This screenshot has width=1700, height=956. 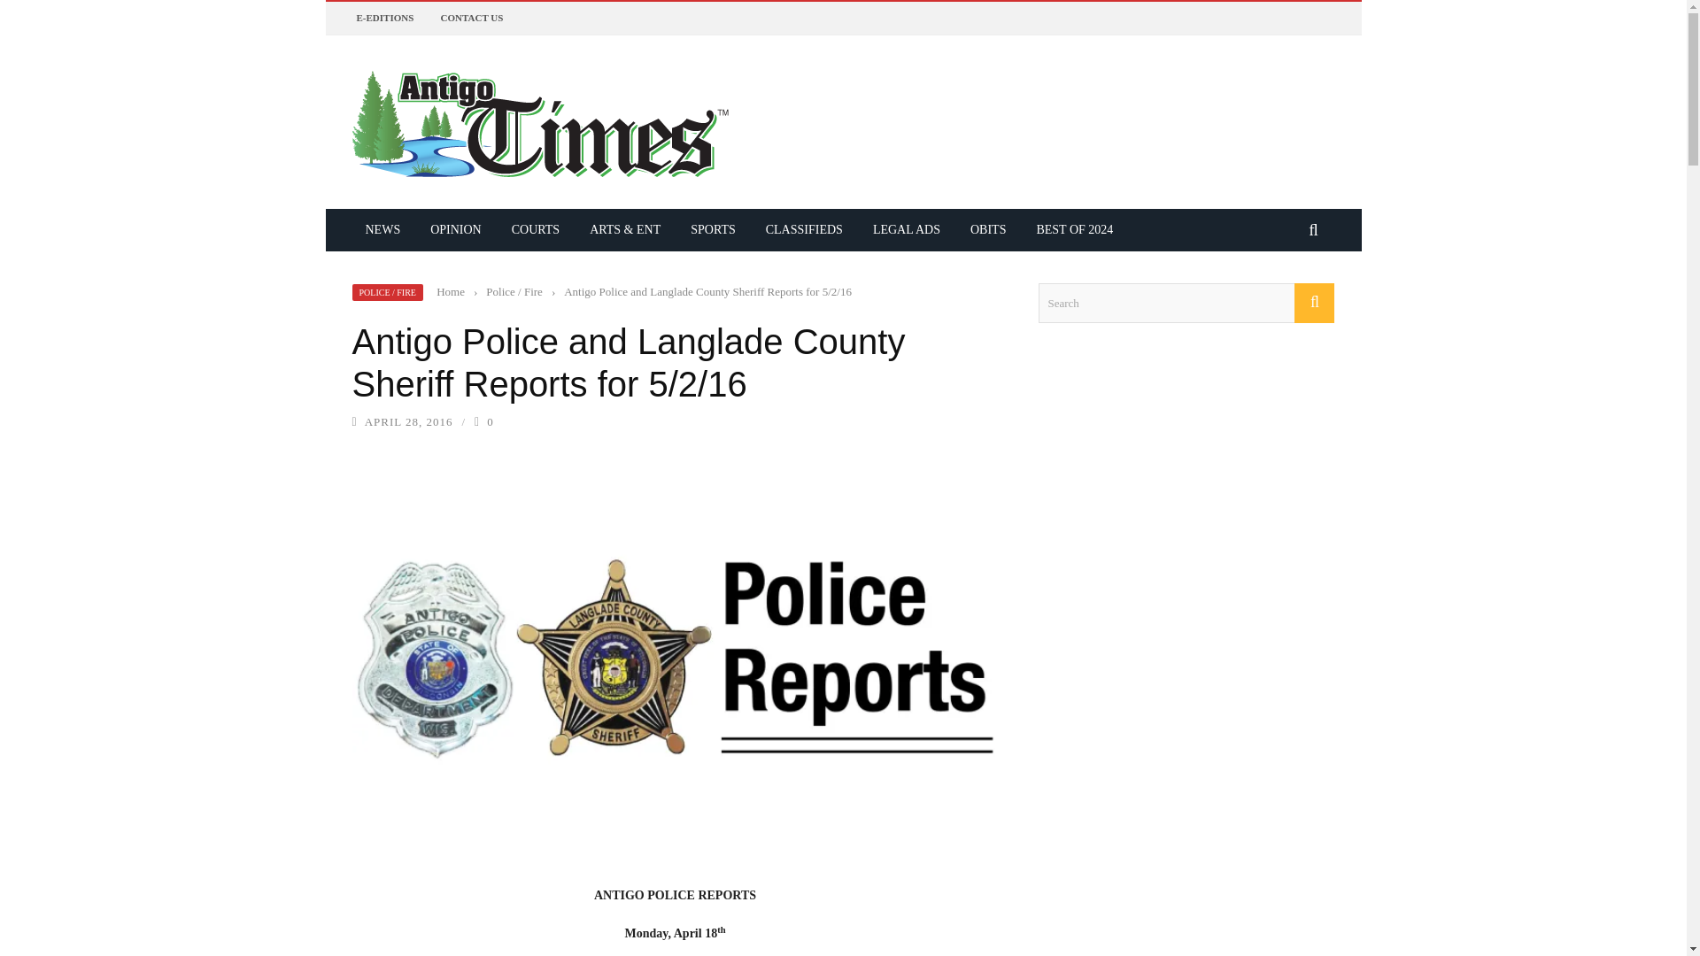 What do you see at coordinates (713, 228) in the screenshot?
I see `SPORTS` at bounding box center [713, 228].